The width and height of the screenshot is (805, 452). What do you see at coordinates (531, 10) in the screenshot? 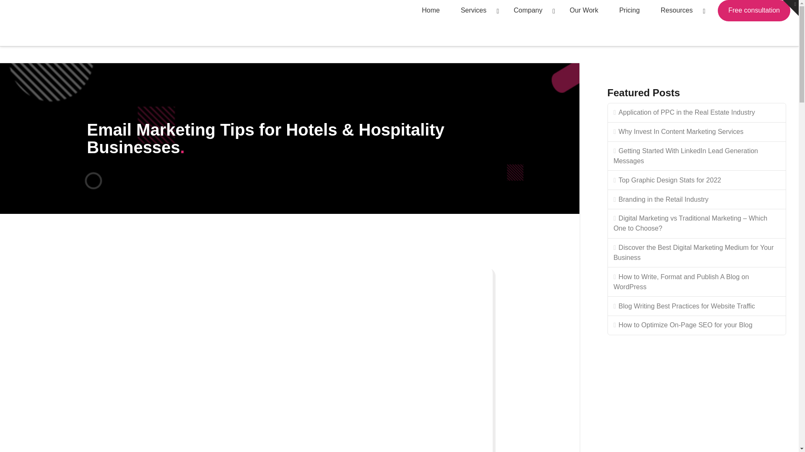
I see `Company` at bounding box center [531, 10].